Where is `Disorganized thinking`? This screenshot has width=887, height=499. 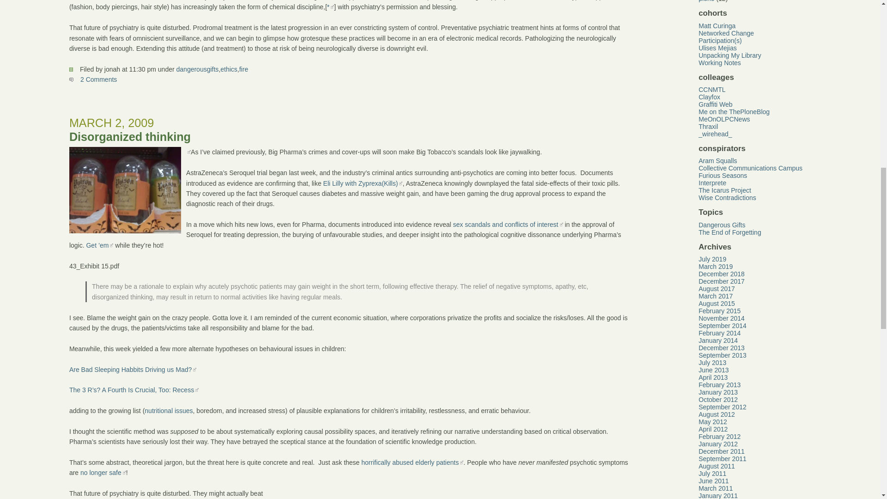
Disorganized thinking is located at coordinates (129, 136).